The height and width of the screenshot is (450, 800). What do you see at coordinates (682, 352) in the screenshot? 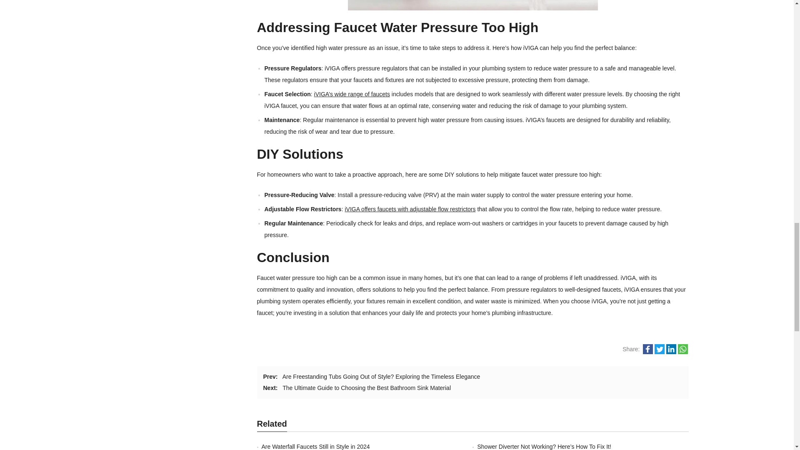
I see `WhatsApp` at bounding box center [682, 352].